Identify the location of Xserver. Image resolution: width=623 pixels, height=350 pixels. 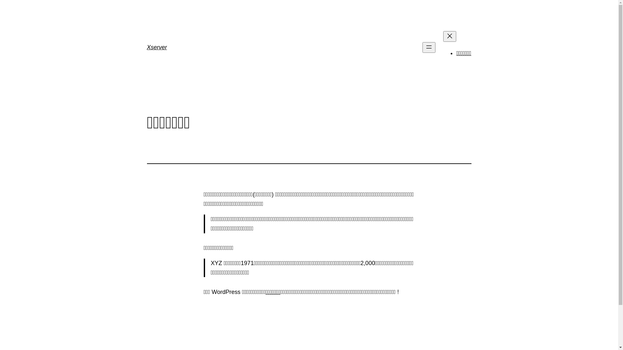
(157, 47).